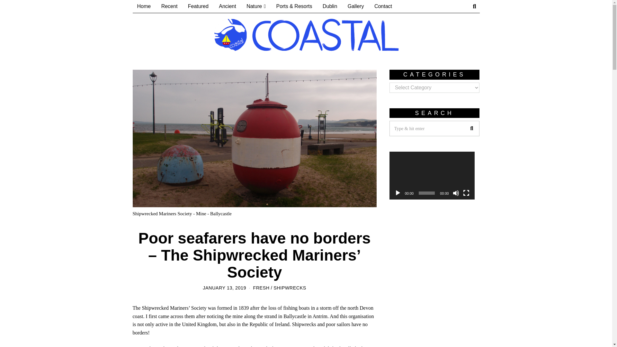  I want to click on Dublin, so click(330, 6).